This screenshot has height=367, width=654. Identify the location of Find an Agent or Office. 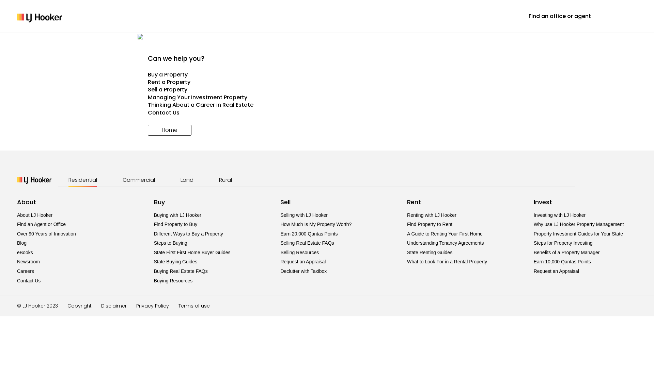
(42, 224).